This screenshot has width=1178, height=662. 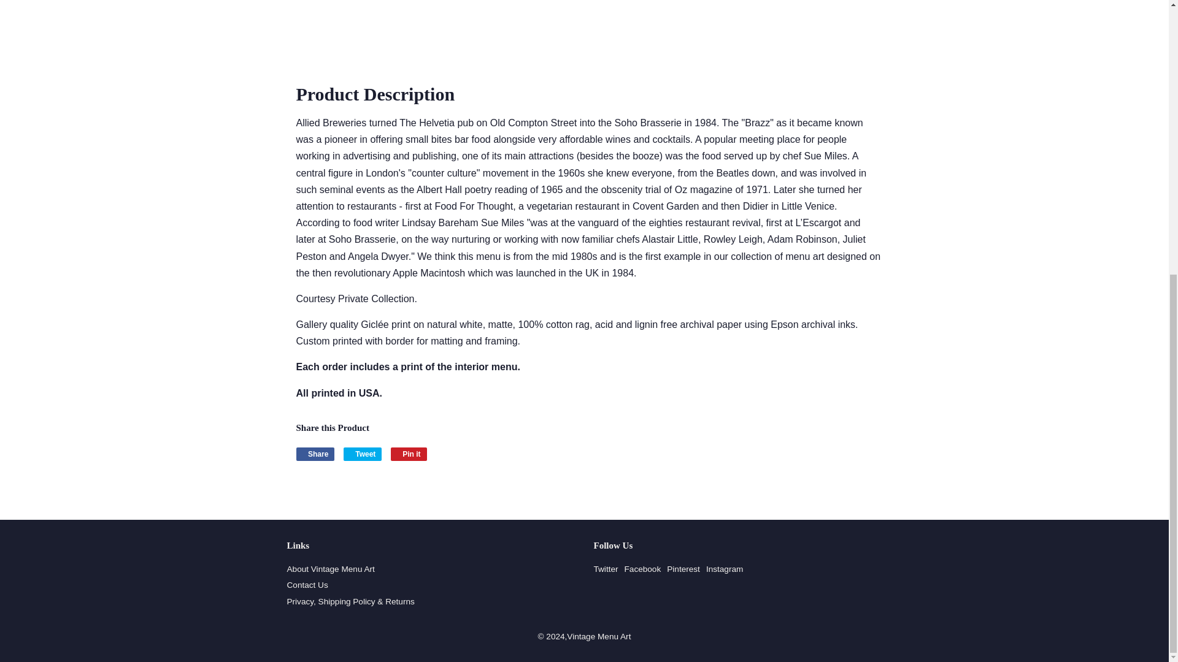 I want to click on Share on Facebook, so click(x=315, y=454).